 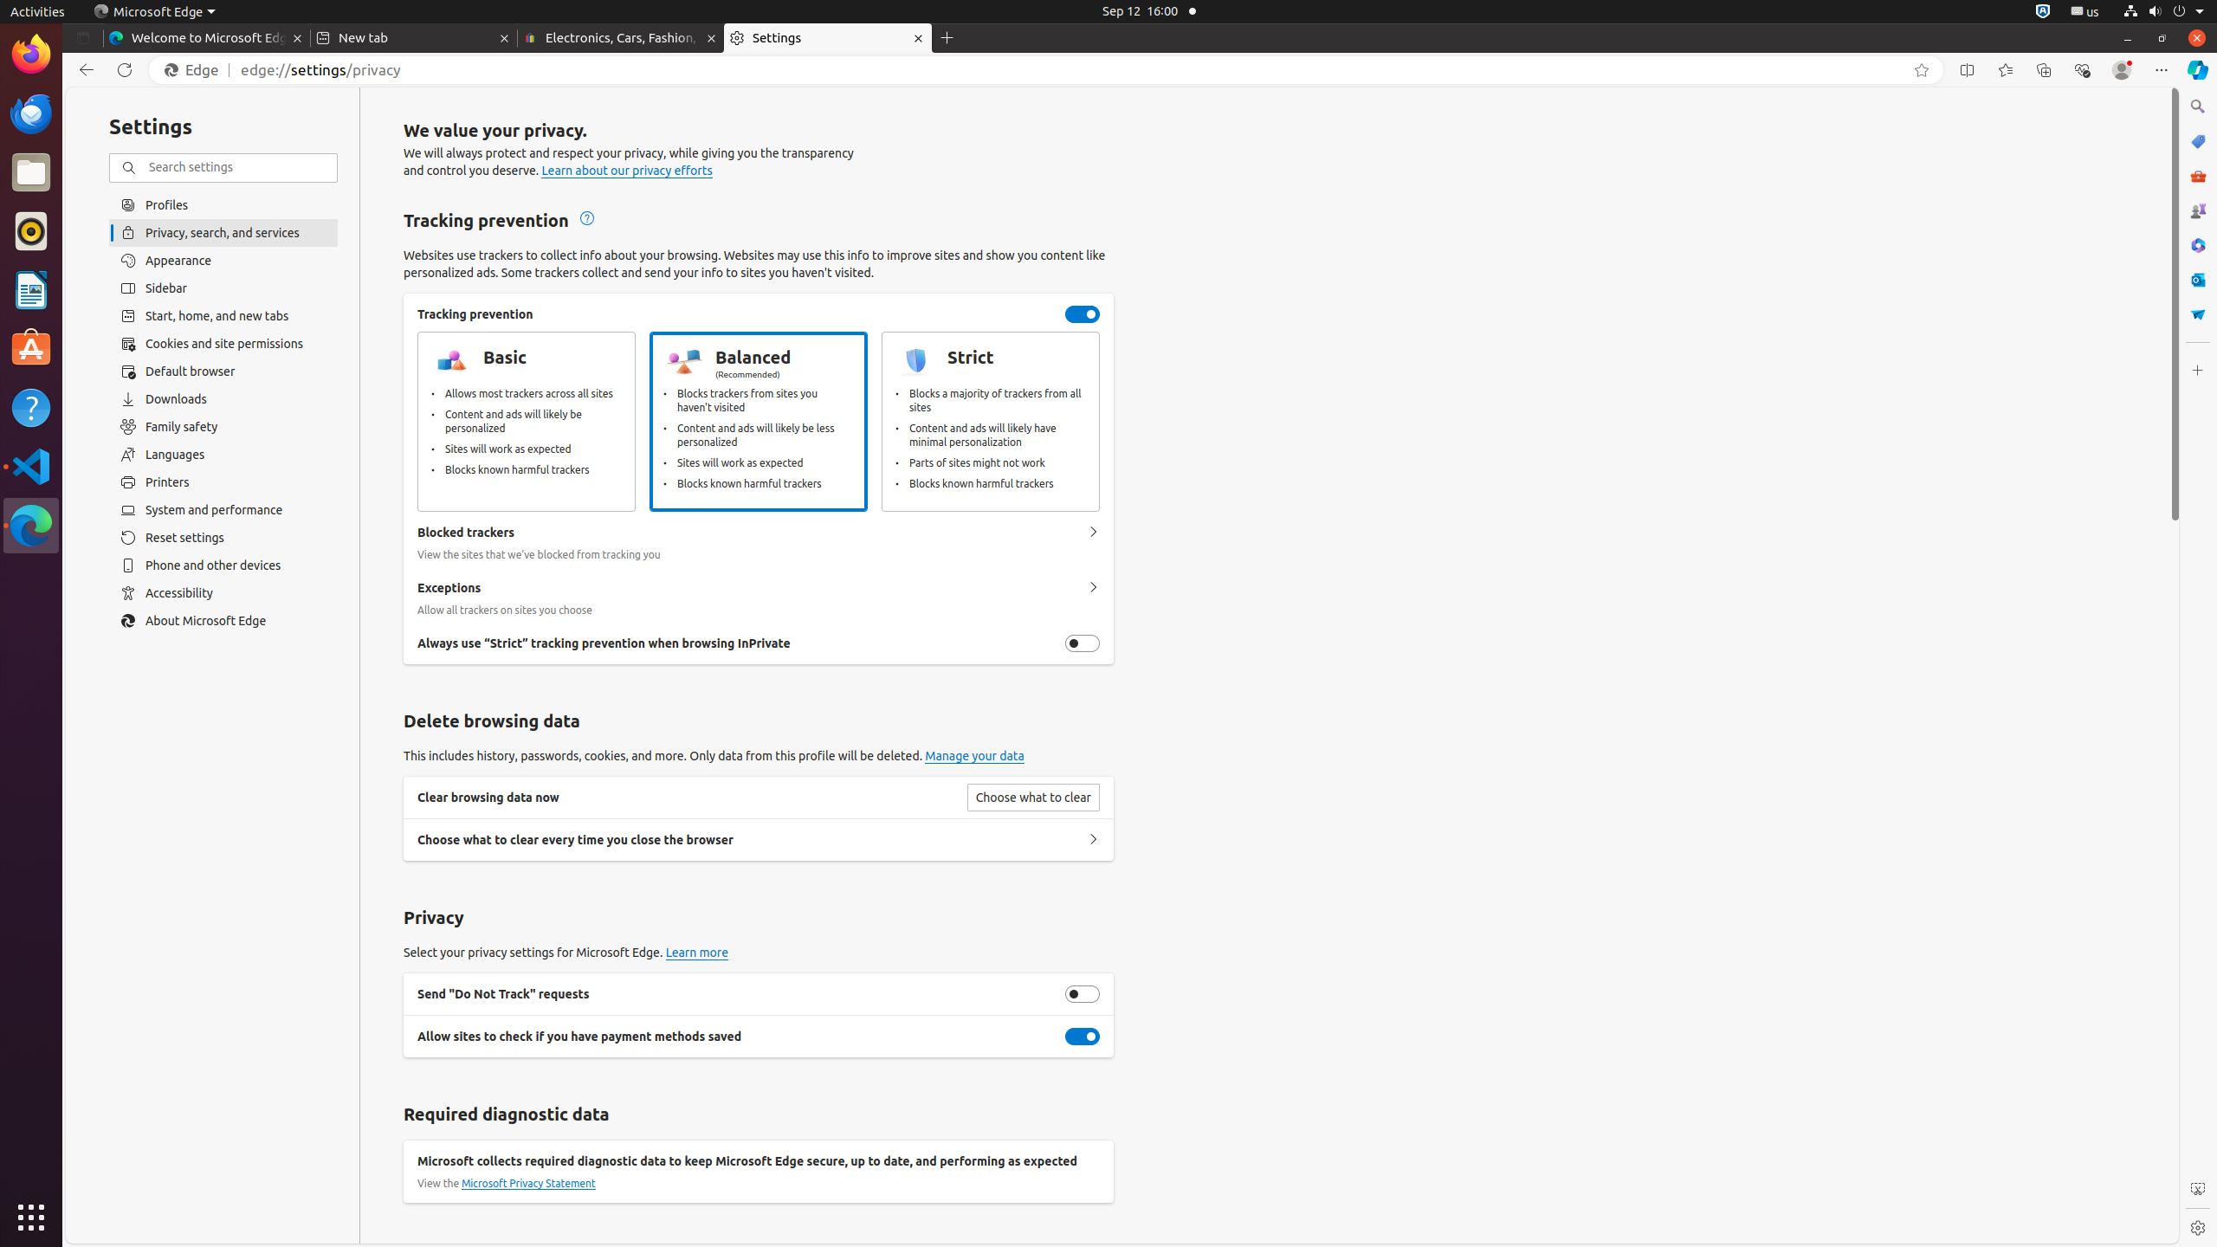 I want to click on Sidebar, so click(x=223, y=288).